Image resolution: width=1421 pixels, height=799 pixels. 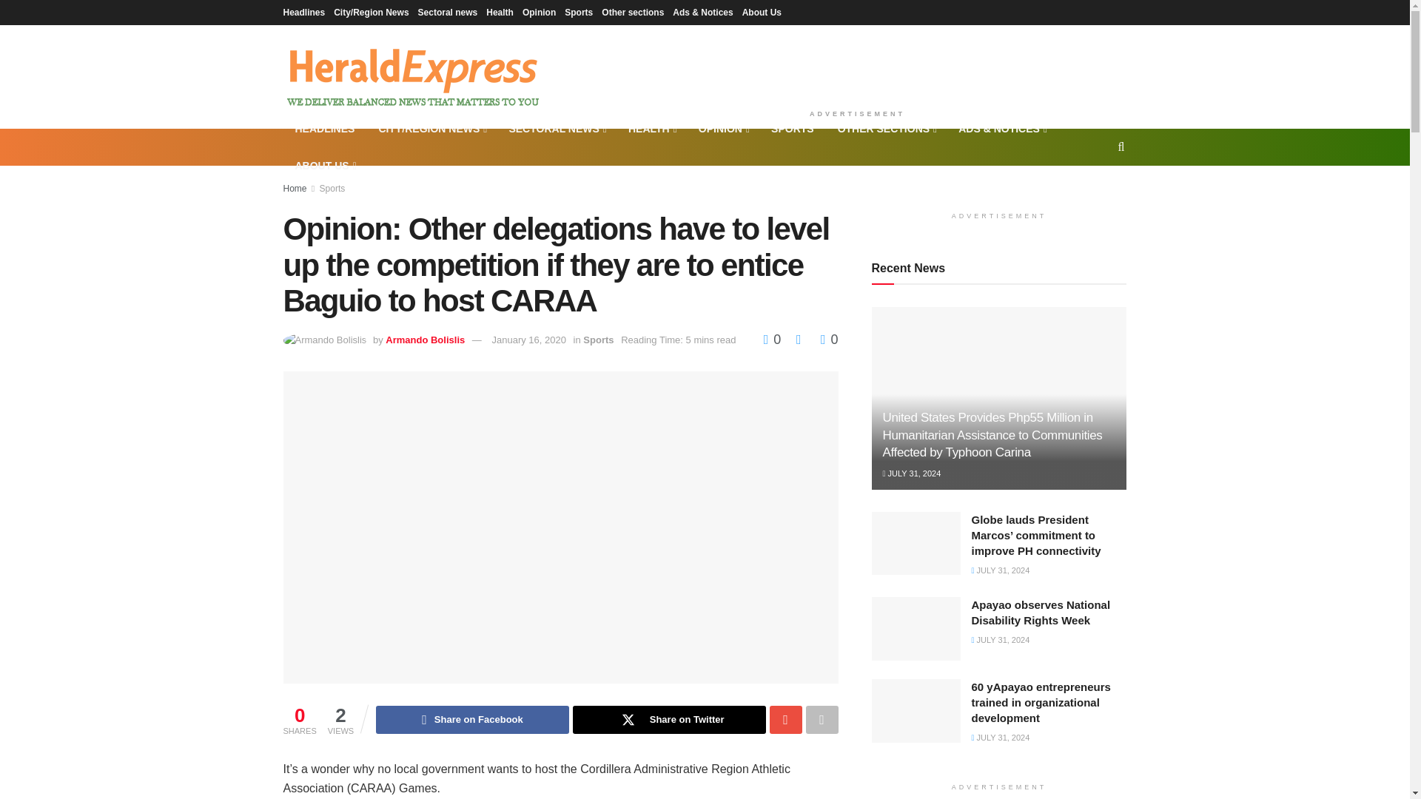 I want to click on About Us, so click(x=762, y=12).